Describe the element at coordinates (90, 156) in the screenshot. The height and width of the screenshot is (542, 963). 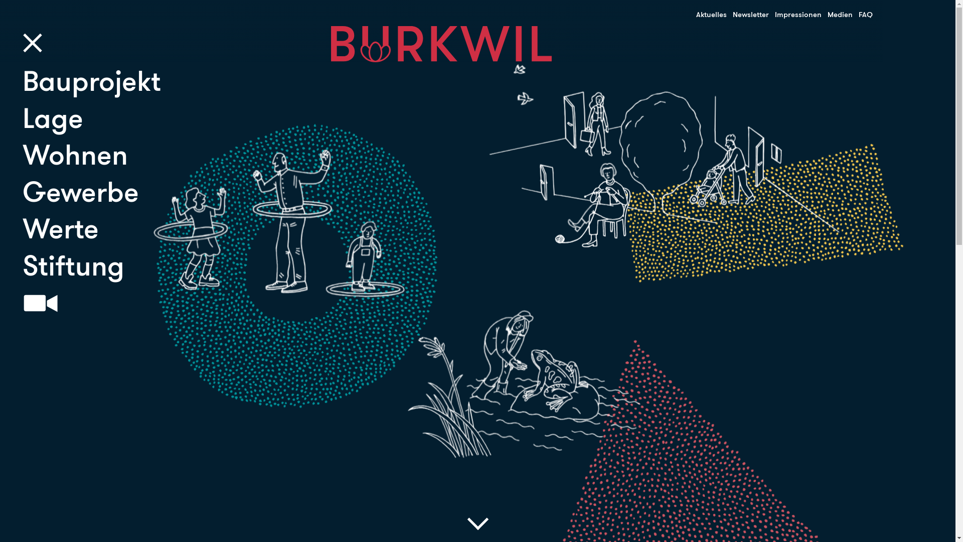
I see `Wohnen` at that location.